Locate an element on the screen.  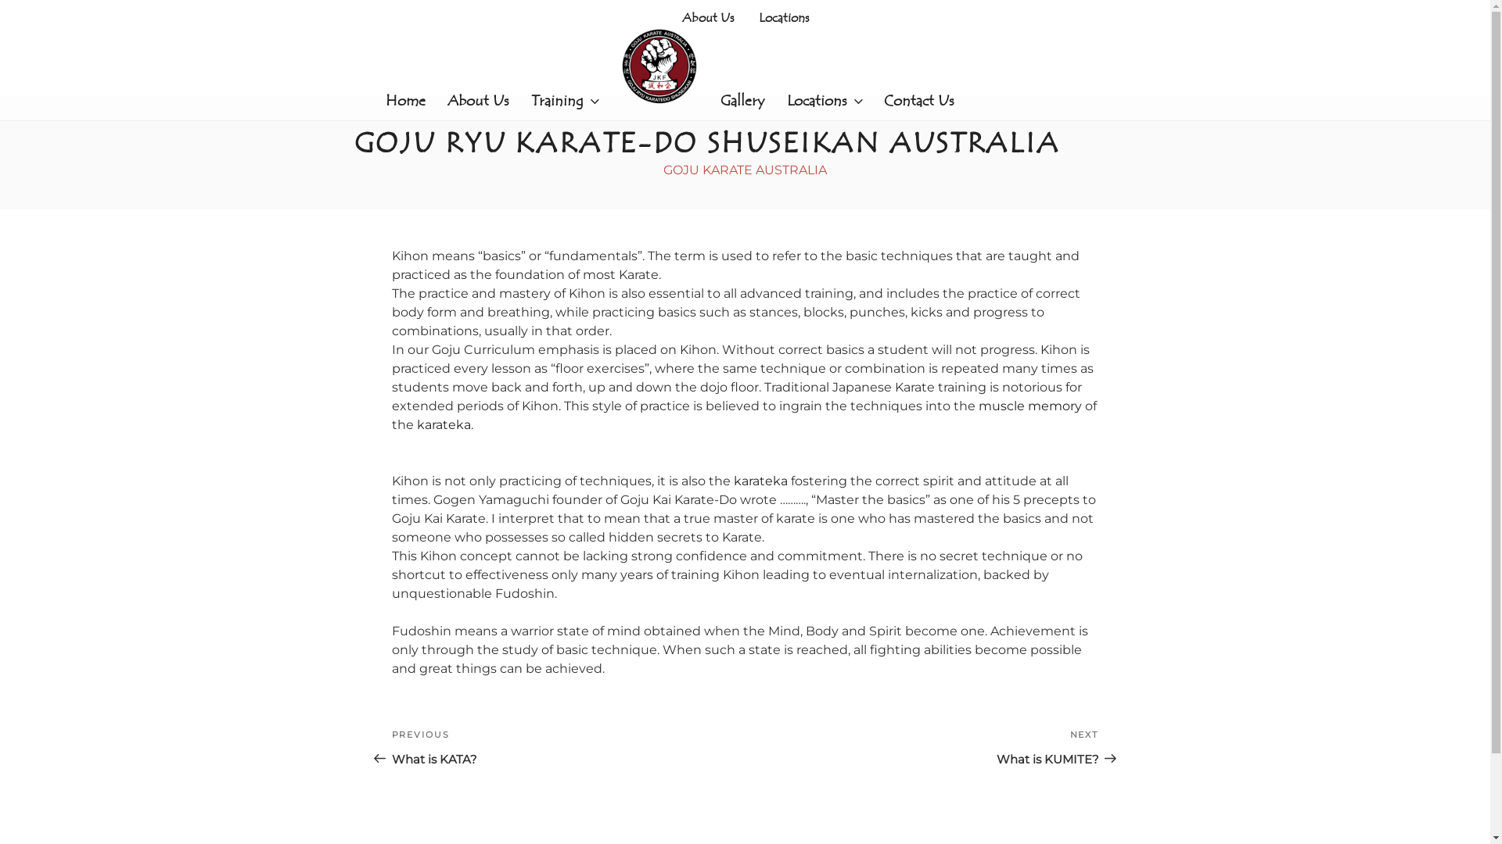
Next Post
NEXT
What is KUMITE? is located at coordinates (922, 747).